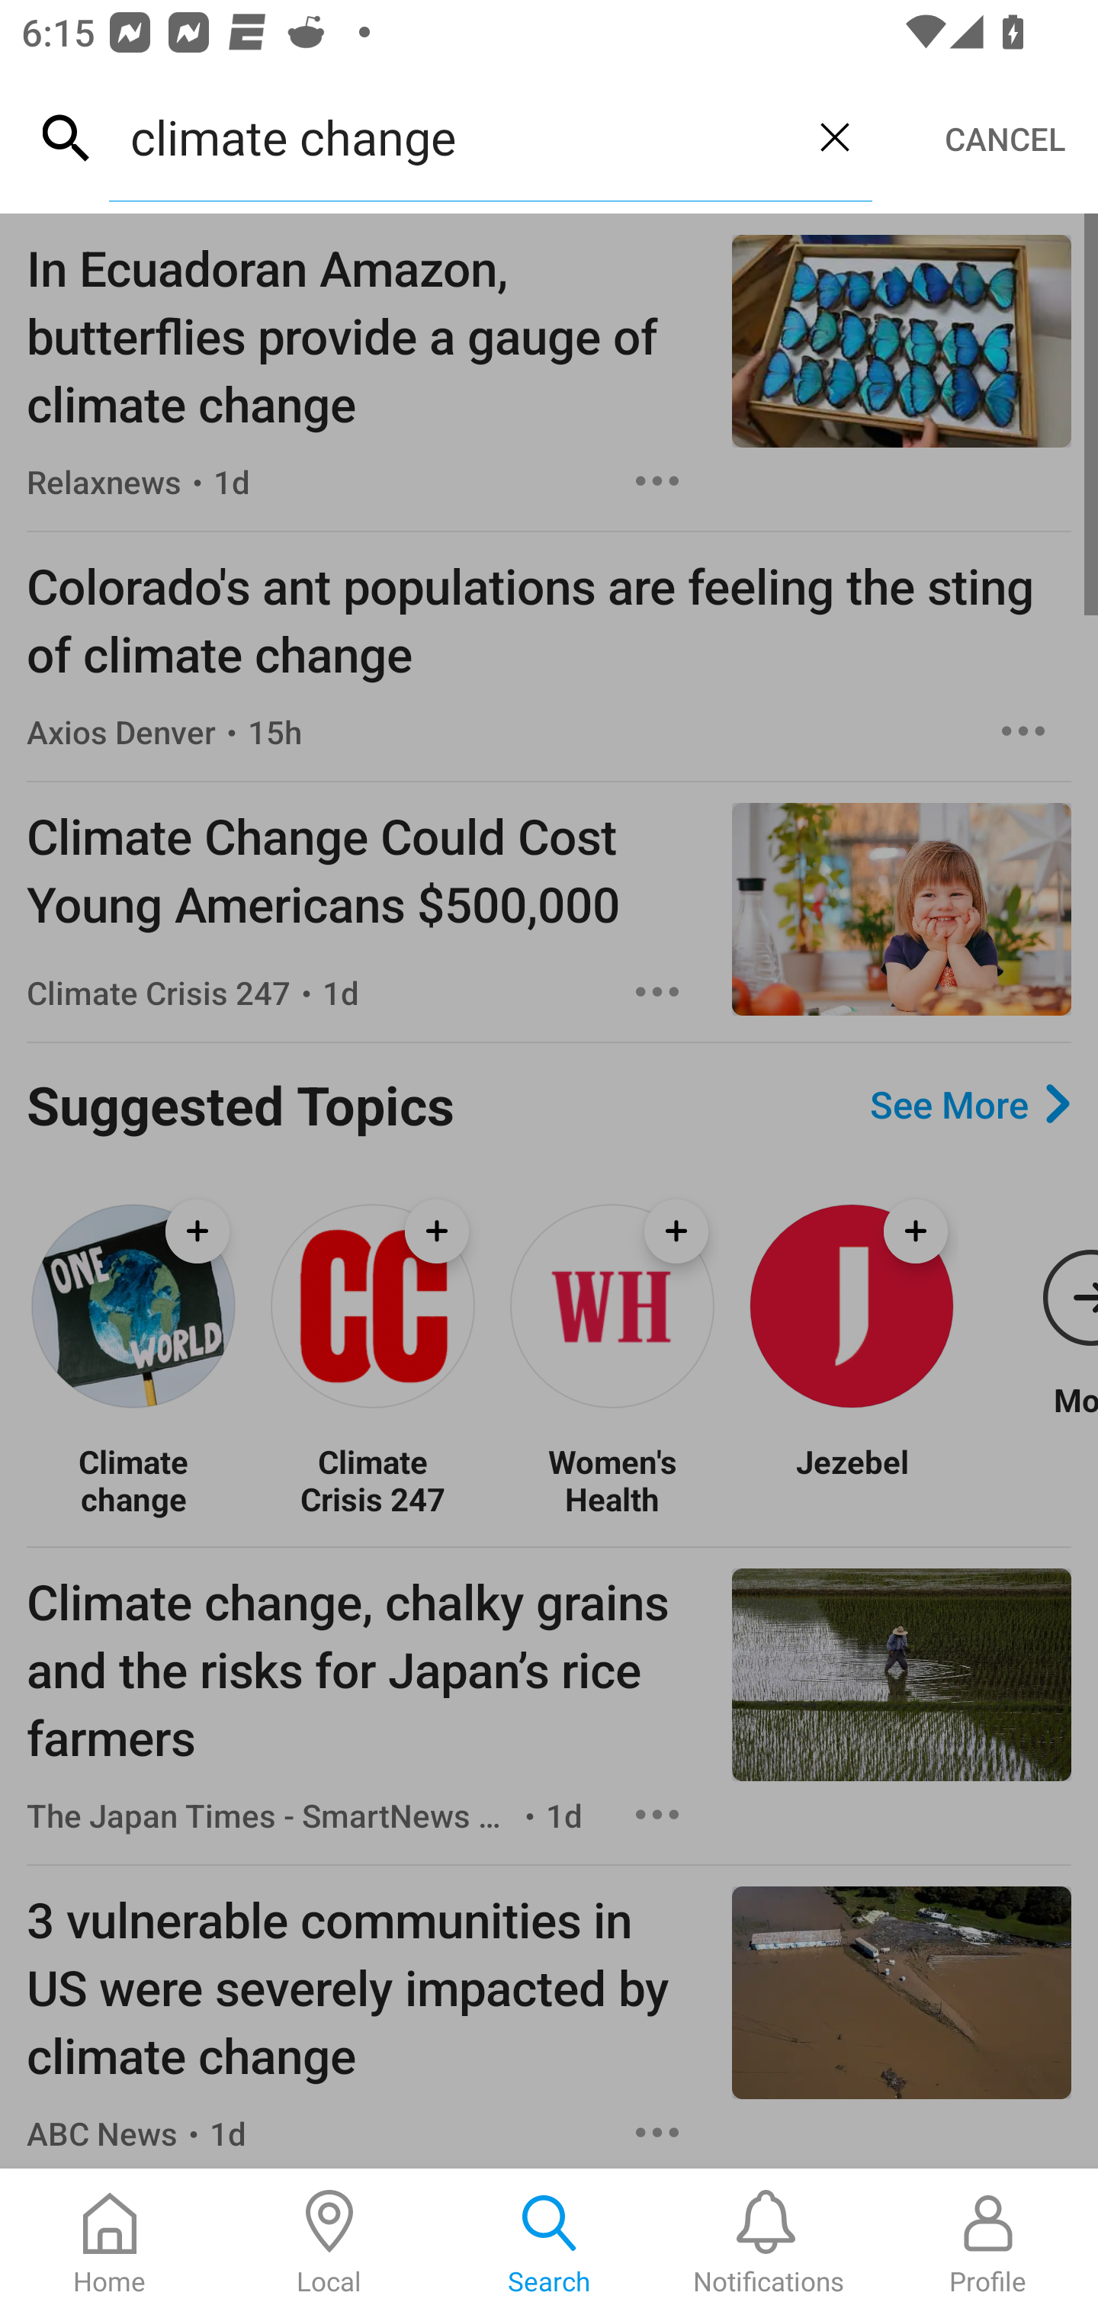  I want to click on Options, so click(1023, 731).